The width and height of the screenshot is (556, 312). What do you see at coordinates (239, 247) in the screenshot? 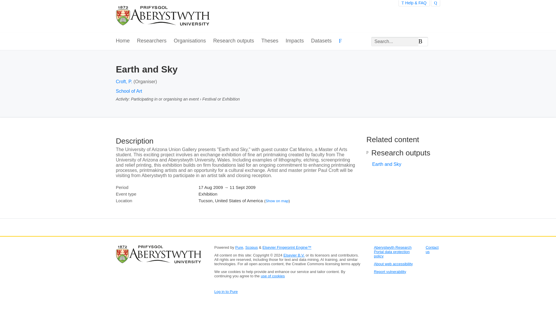
I see `Pure` at bounding box center [239, 247].